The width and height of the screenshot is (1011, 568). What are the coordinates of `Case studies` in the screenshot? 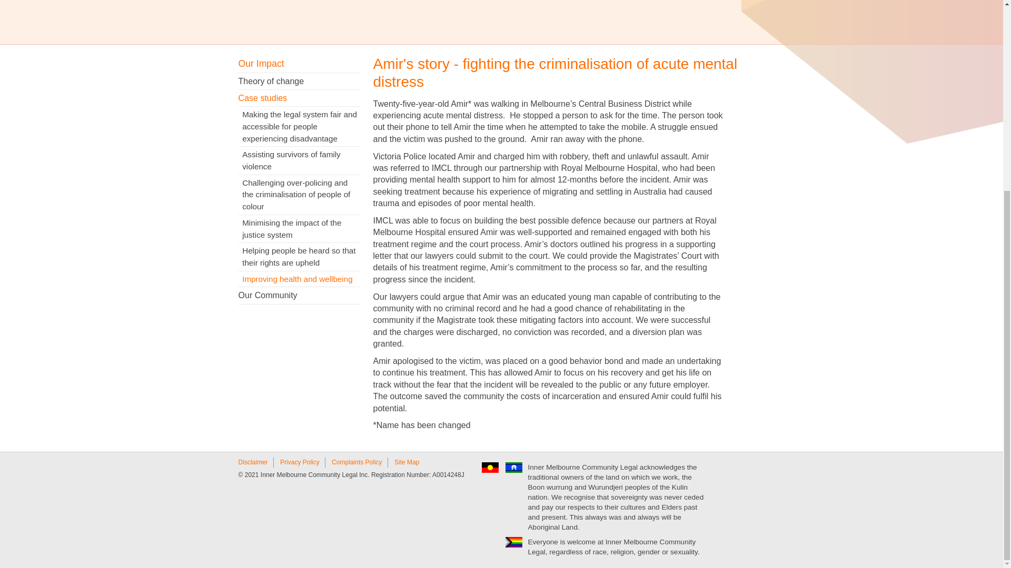 It's located at (300, 98).